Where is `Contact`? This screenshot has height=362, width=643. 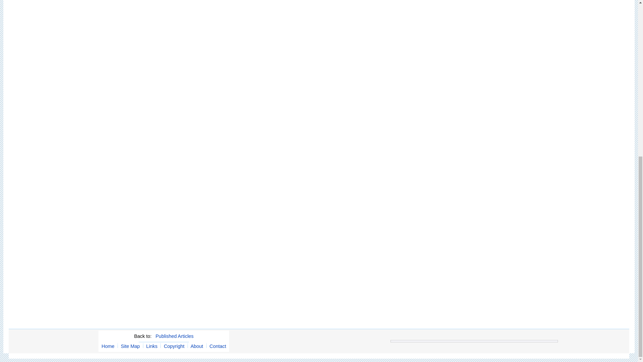
Contact is located at coordinates (218, 346).